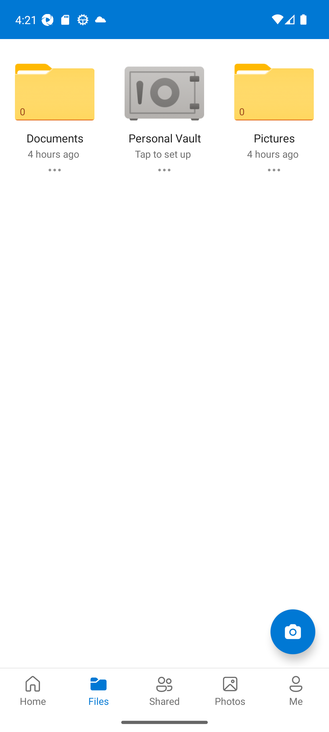 The image size is (329, 732). Describe the element at coordinates (53, 154) in the screenshot. I see `4 hours ago` at that location.